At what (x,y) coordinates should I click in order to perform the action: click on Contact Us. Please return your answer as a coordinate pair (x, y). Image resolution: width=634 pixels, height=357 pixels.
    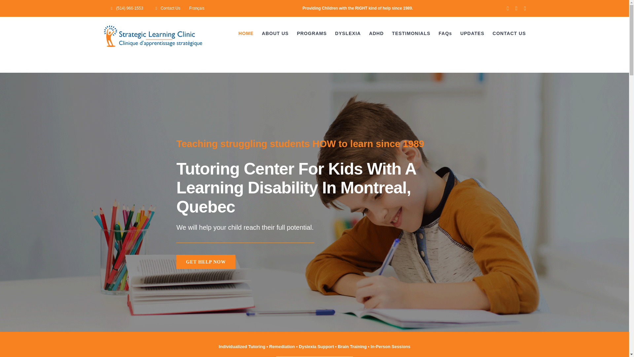
    Looking at the image, I should click on (166, 8).